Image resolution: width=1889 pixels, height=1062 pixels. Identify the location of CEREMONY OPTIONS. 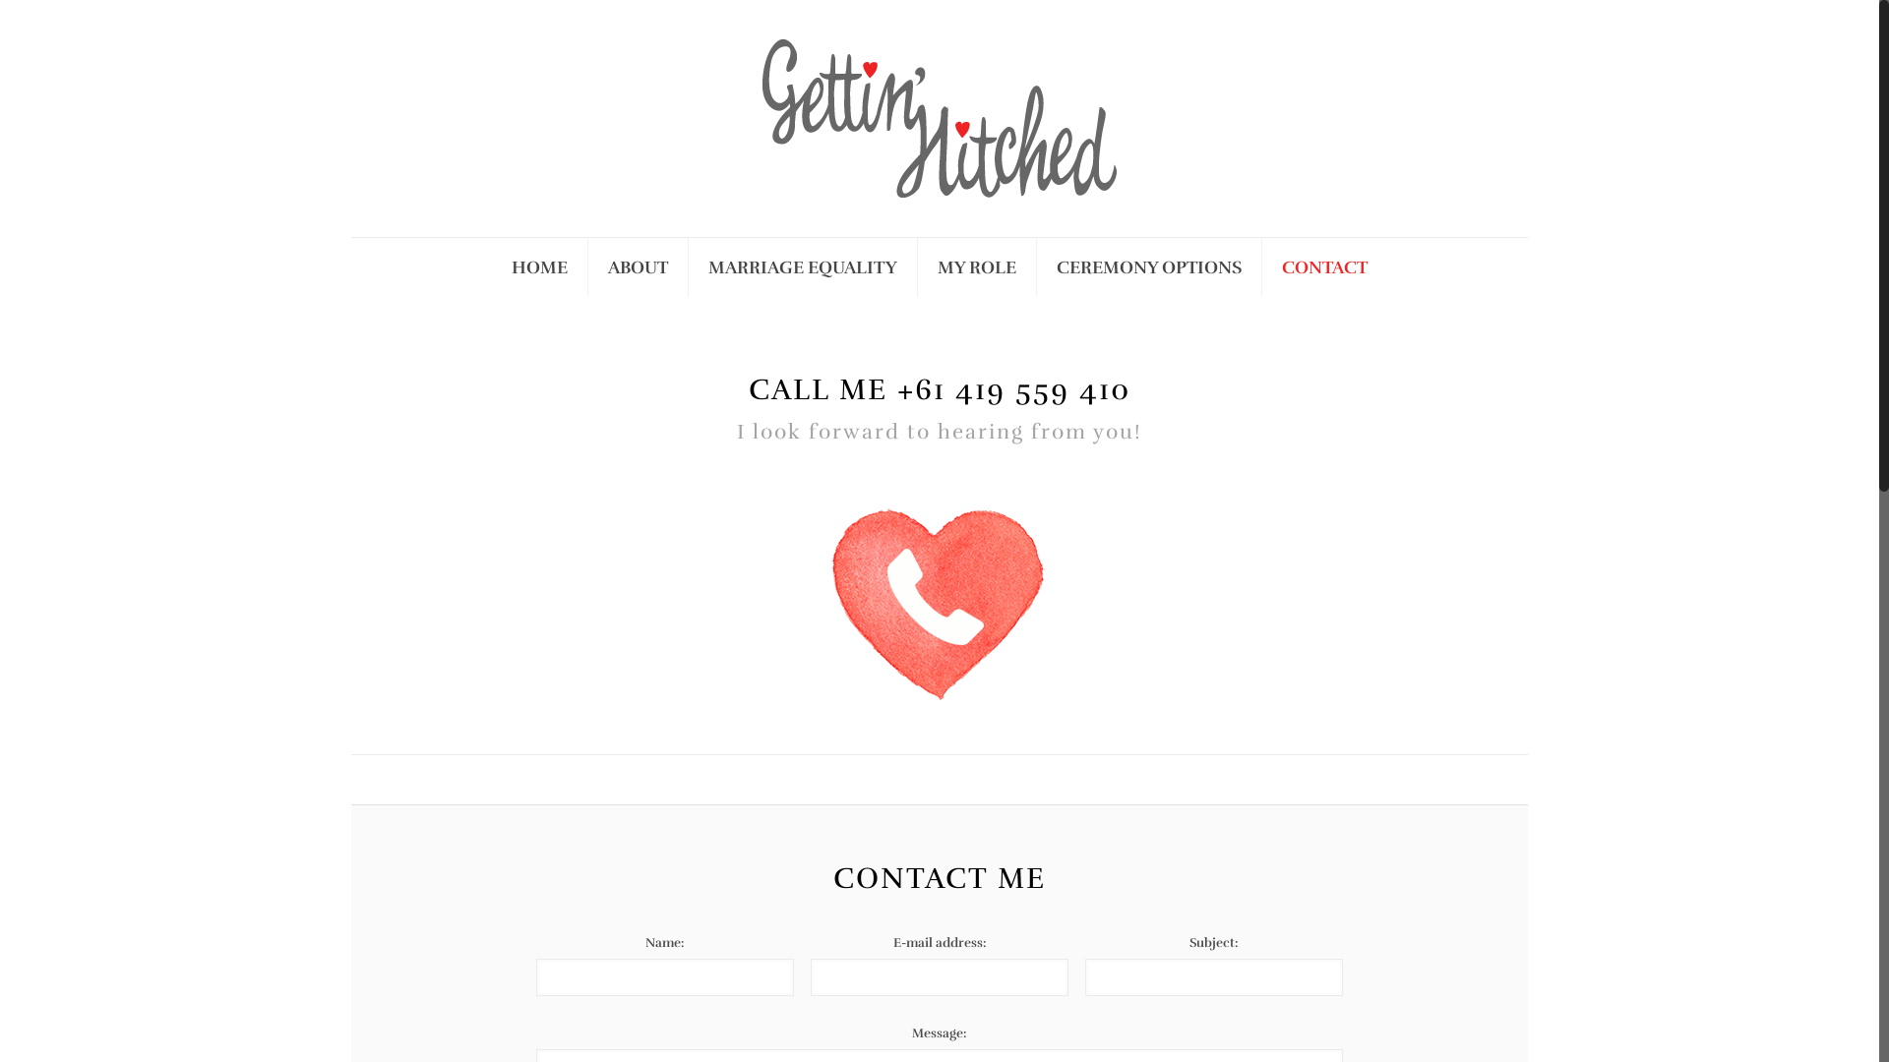
(1149, 267).